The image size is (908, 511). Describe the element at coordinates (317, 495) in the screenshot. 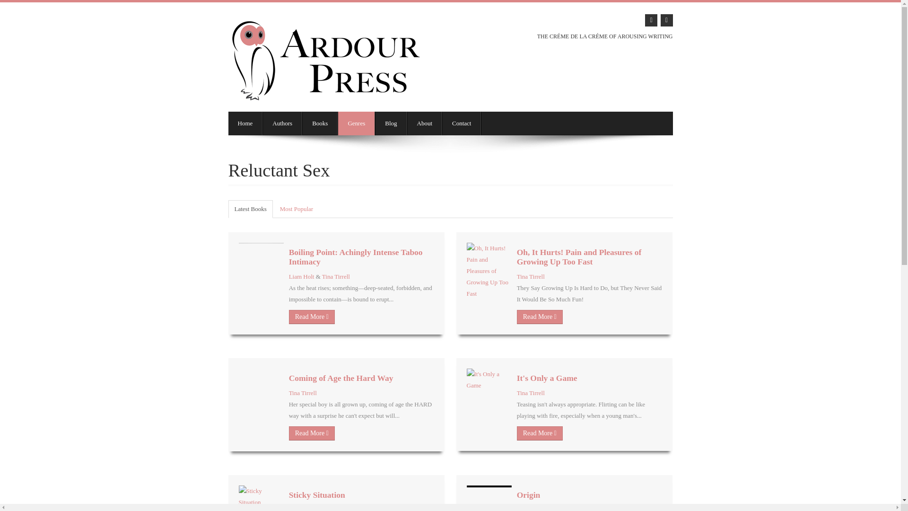

I see `Sticky Situation` at that location.